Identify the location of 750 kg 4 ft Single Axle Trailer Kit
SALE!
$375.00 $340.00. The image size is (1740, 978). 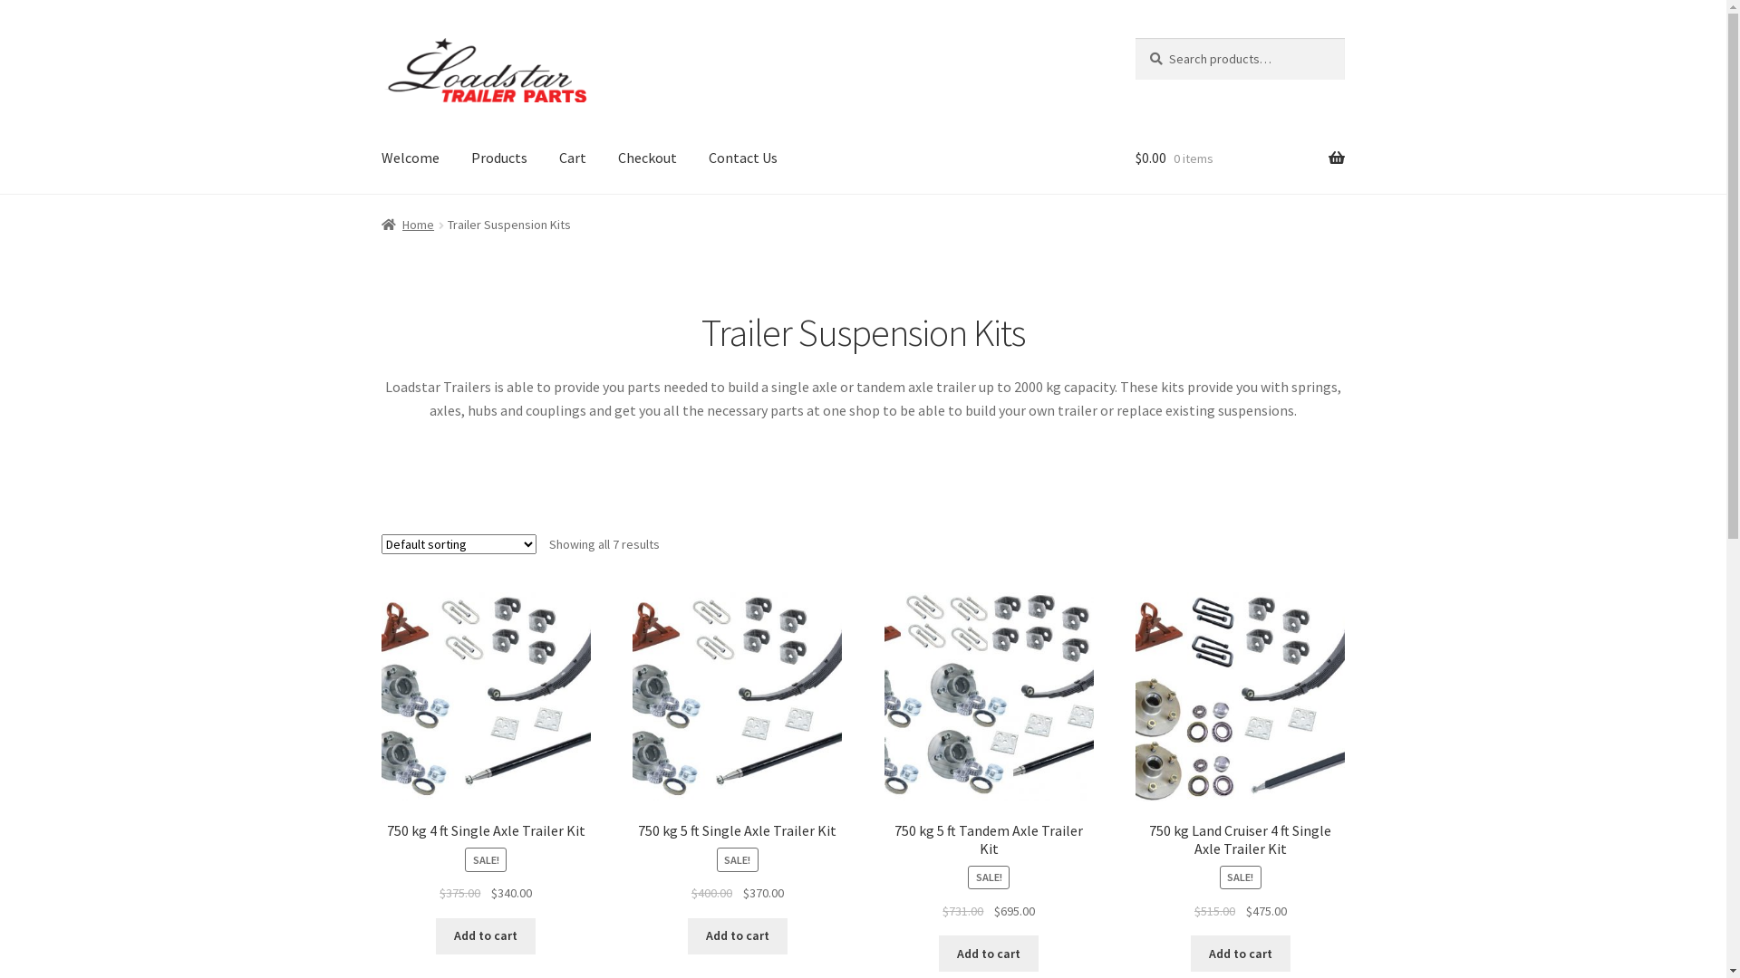
(486, 748).